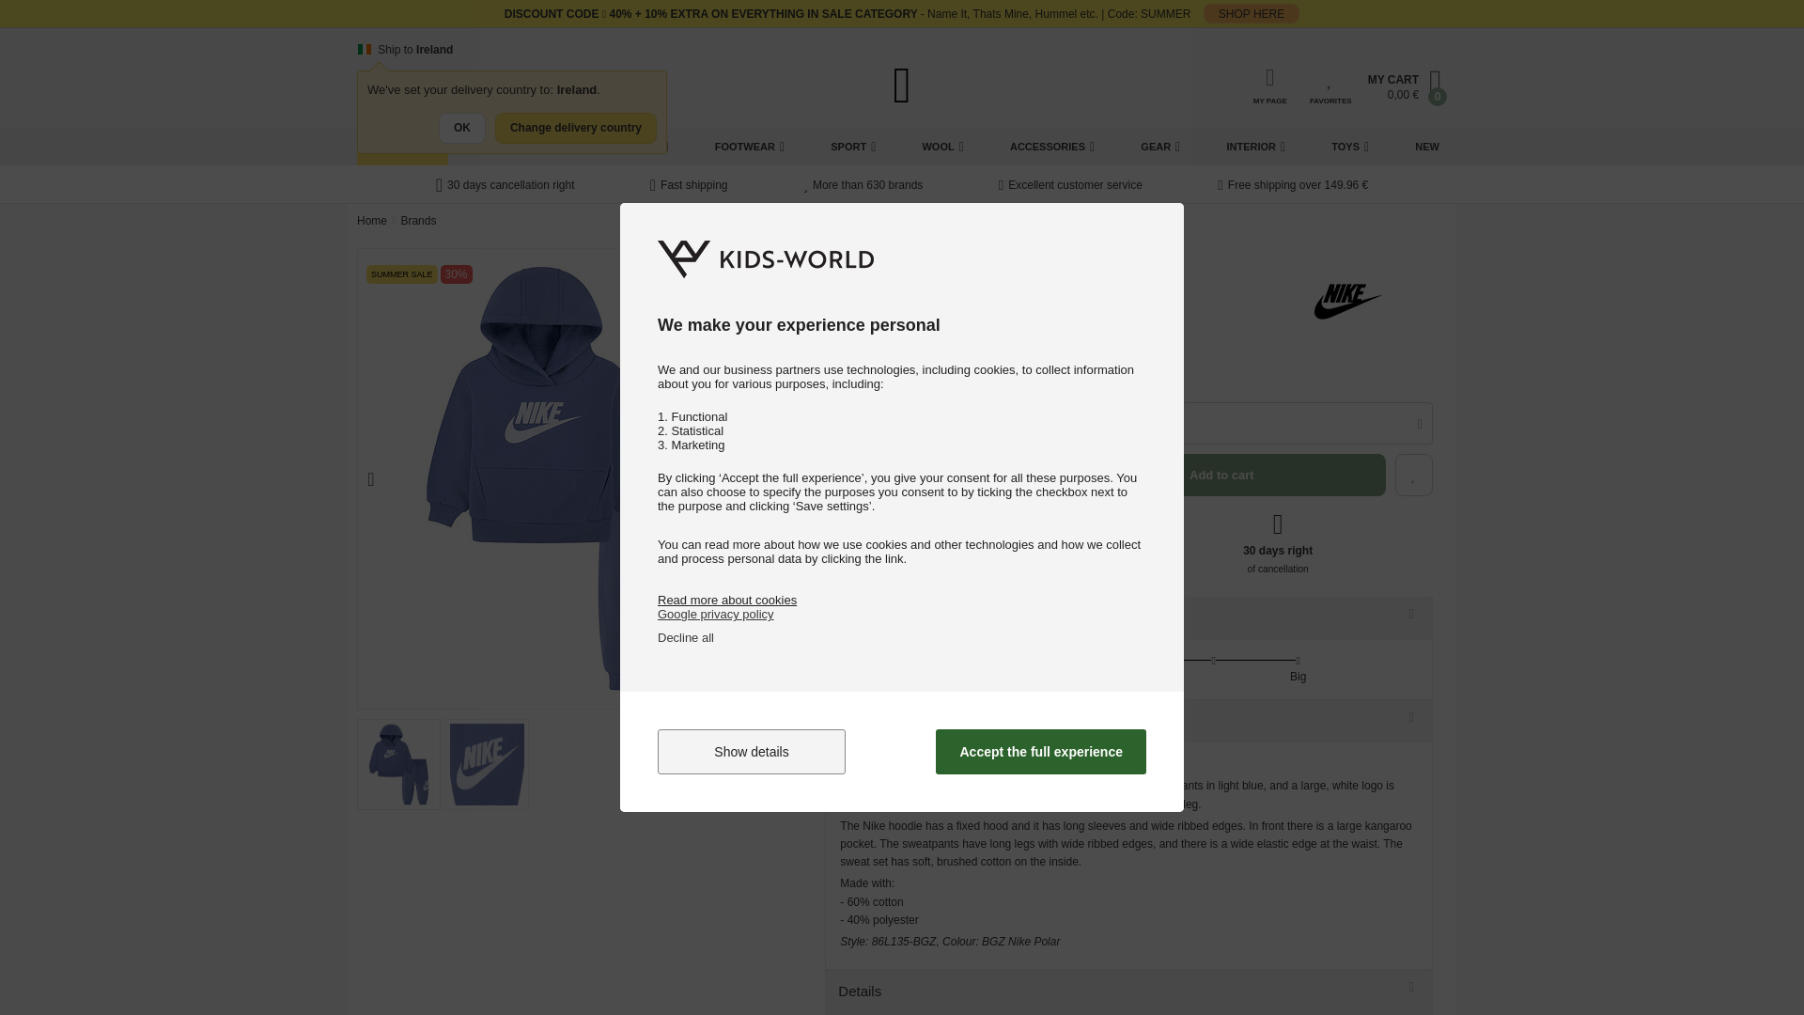 The image size is (1804, 1015). What do you see at coordinates (1041, 752) in the screenshot?
I see `Accept the full experience` at bounding box center [1041, 752].